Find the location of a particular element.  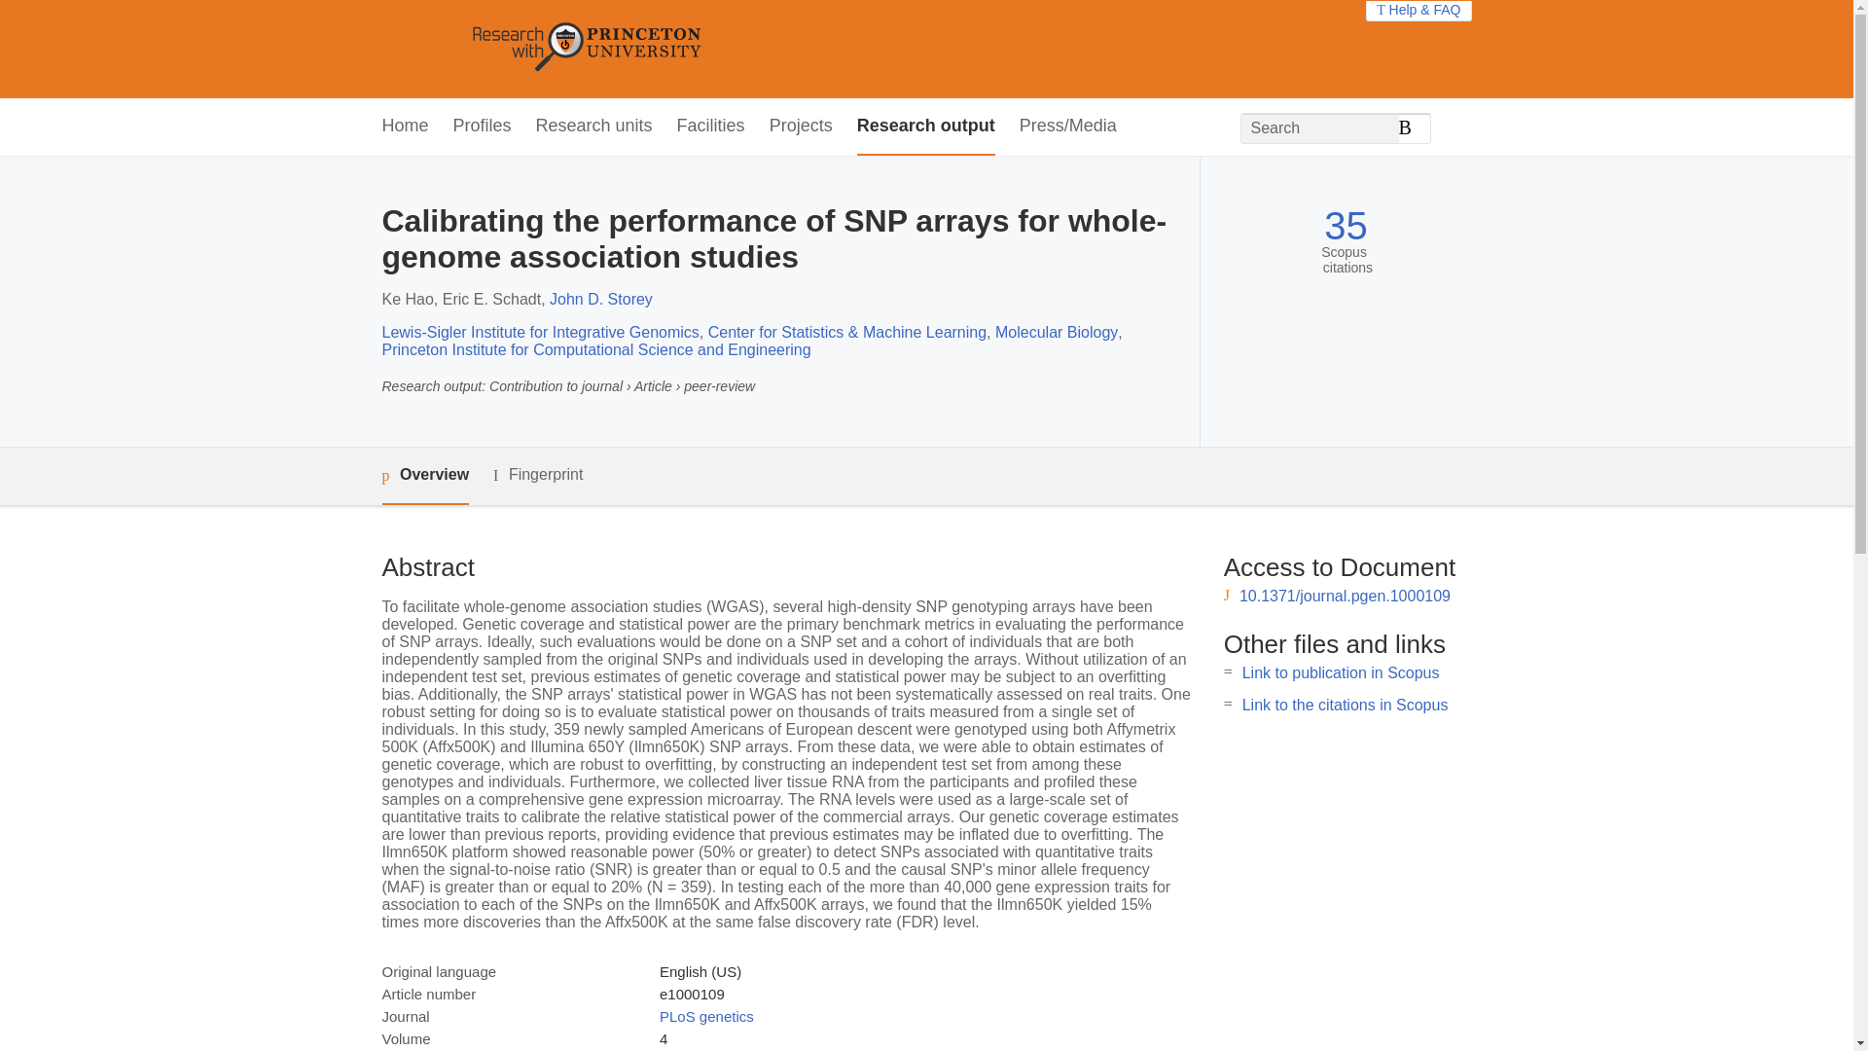

Overview is located at coordinates (424, 477).